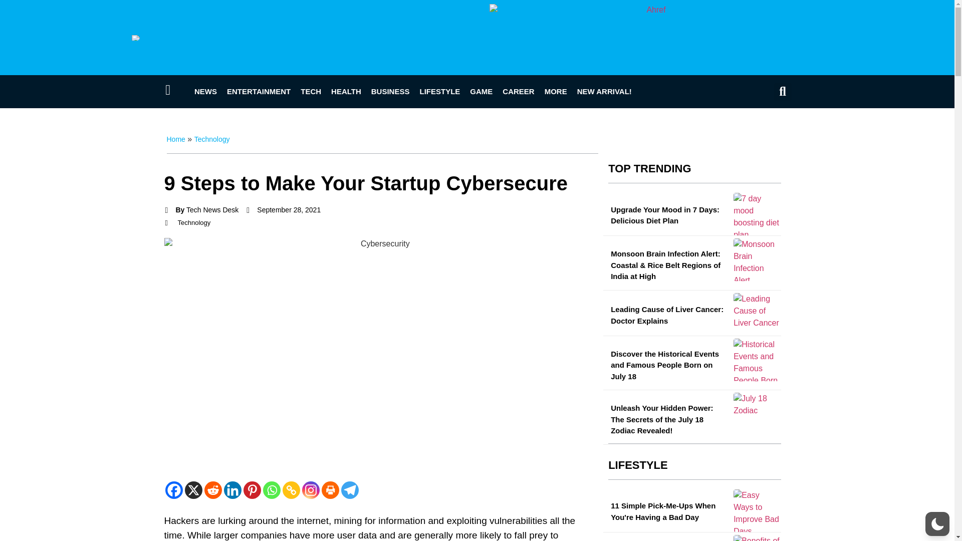 The image size is (962, 541). Describe the element at coordinates (232, 490) in the screenshot. I see `Linkedin` at that location.